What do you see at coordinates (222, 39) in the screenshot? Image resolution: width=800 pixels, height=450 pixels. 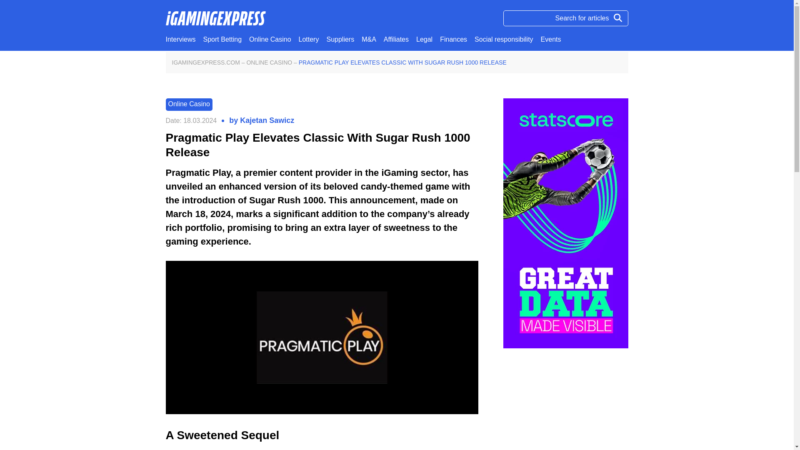 I see `Sport Betting` at bounding box center [222, 39].